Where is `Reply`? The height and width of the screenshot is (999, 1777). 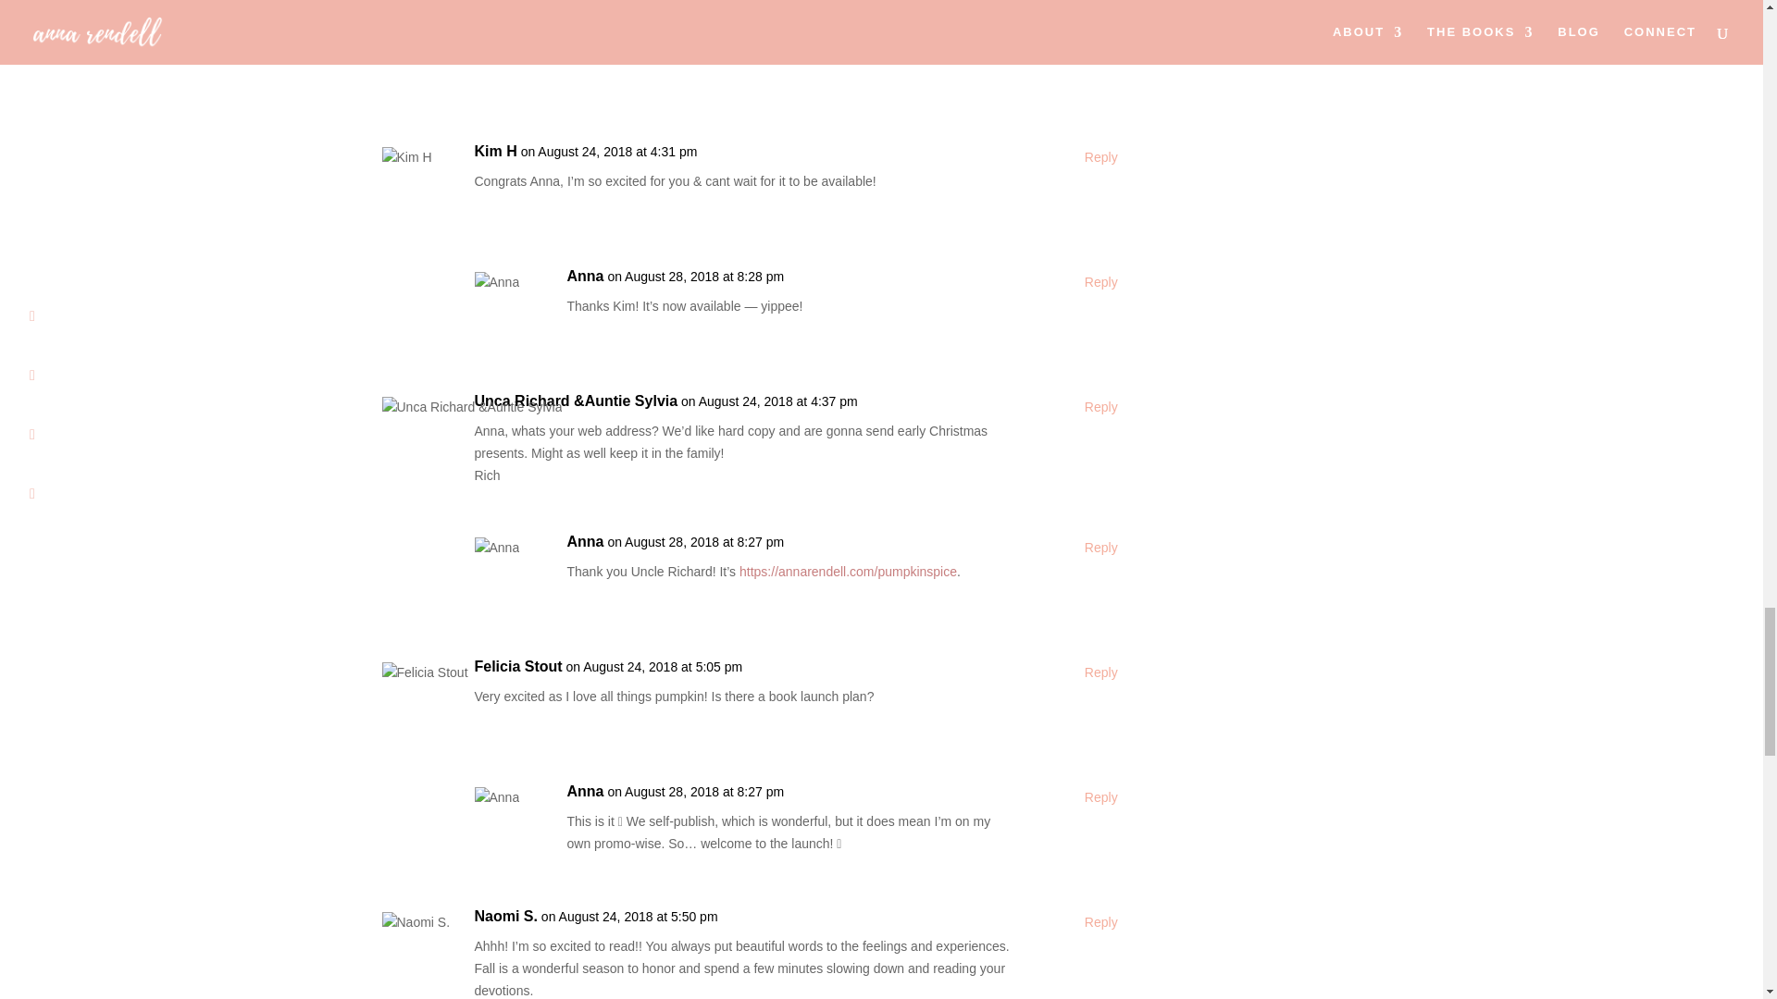 Reply is located at coordinates (1100, 673).